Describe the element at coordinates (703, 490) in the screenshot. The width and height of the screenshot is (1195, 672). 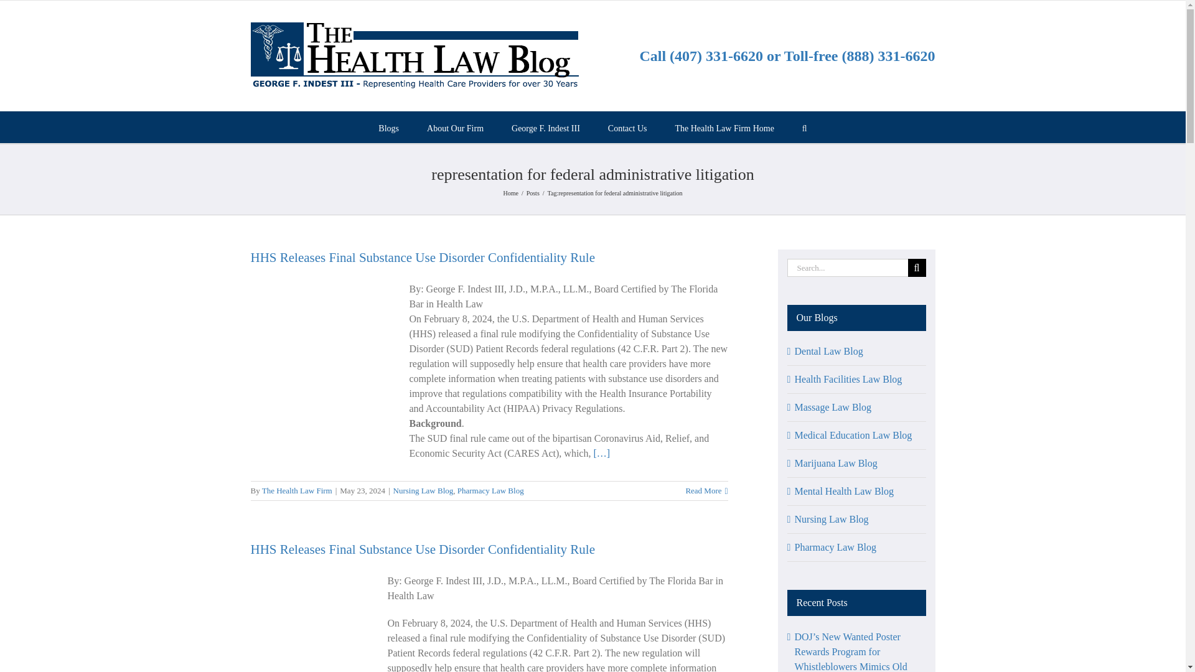
I see `Read More` at that location.